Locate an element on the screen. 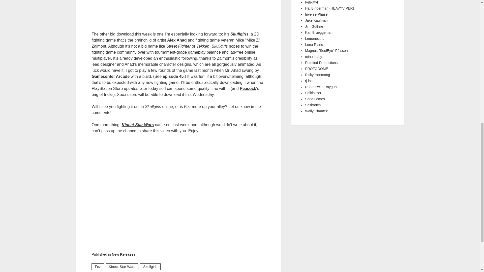  Skullgirls is located at coordinates (150, 267).